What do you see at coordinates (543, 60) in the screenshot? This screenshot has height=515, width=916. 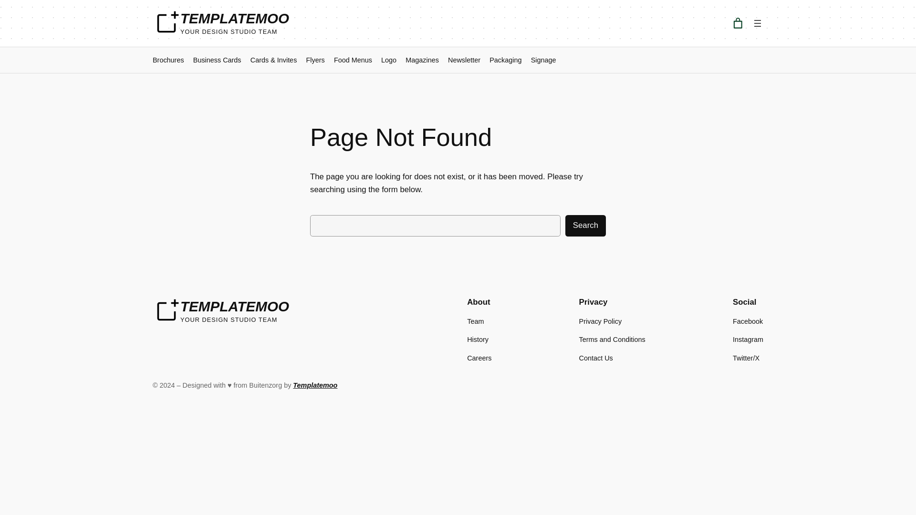 I see `Signage` at bounding box center [543, 60].